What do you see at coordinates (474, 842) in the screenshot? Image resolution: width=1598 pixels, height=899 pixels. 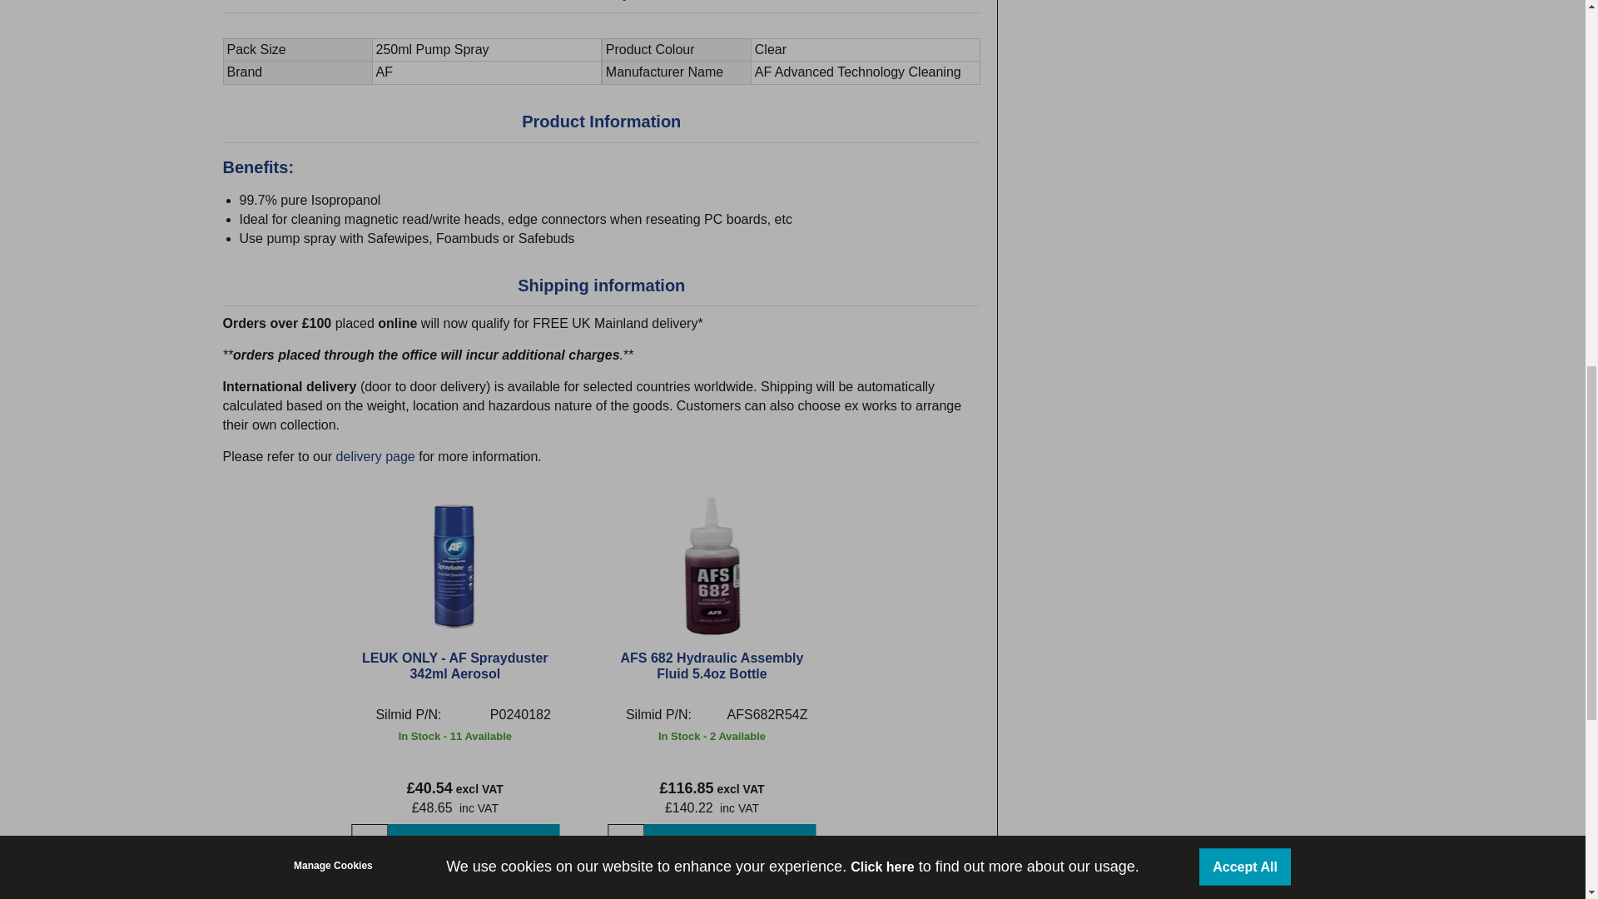 I see `Add To Basket` at bounding box center [474, 842].